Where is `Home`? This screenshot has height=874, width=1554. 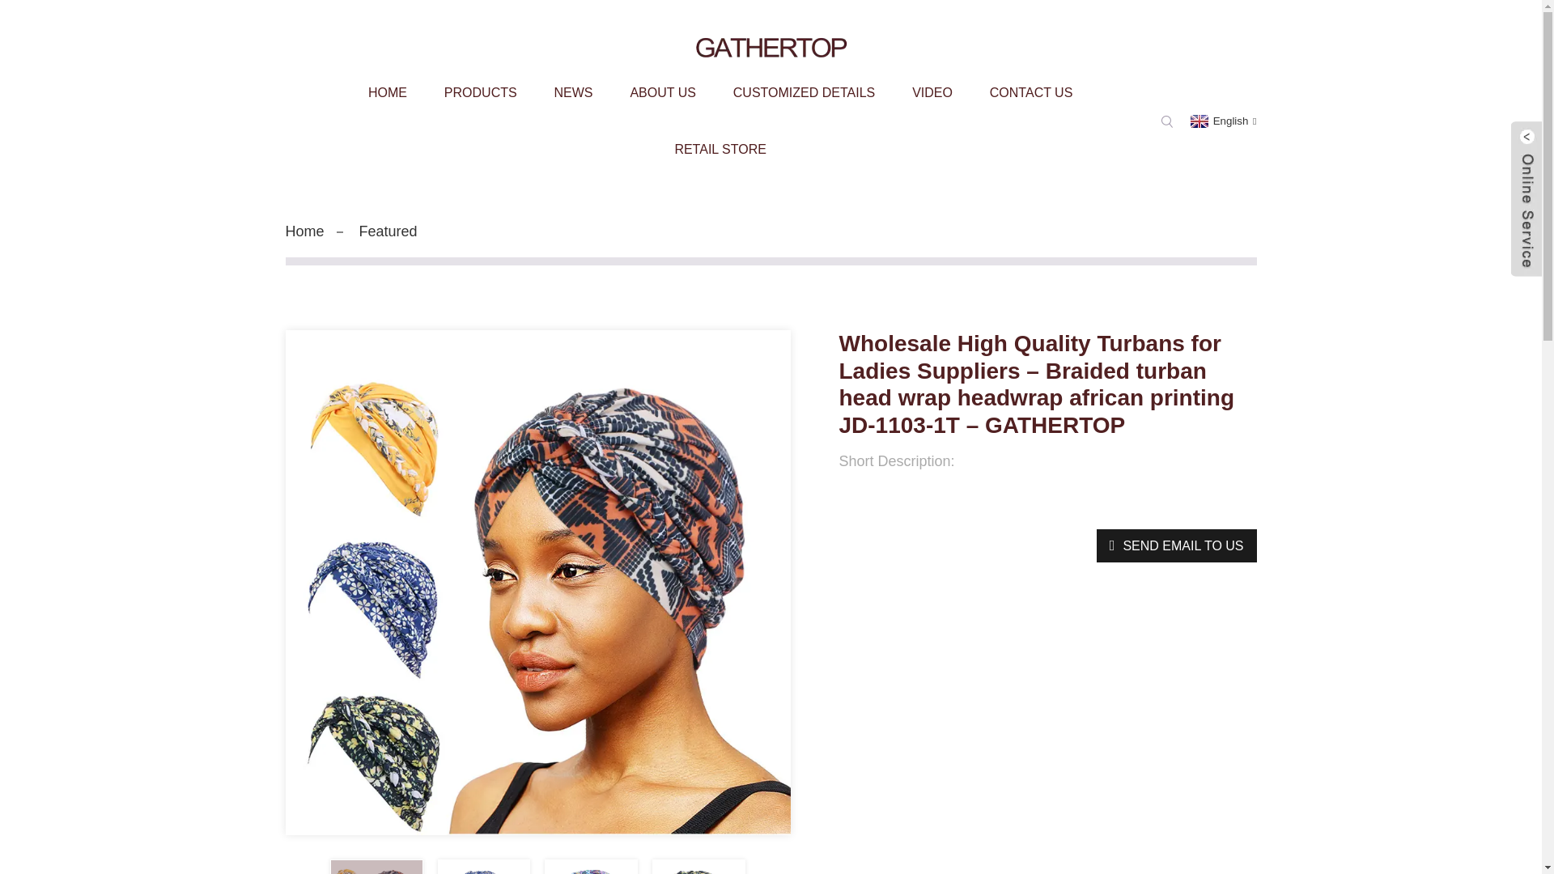
Home is located at coordinates (304, 231).